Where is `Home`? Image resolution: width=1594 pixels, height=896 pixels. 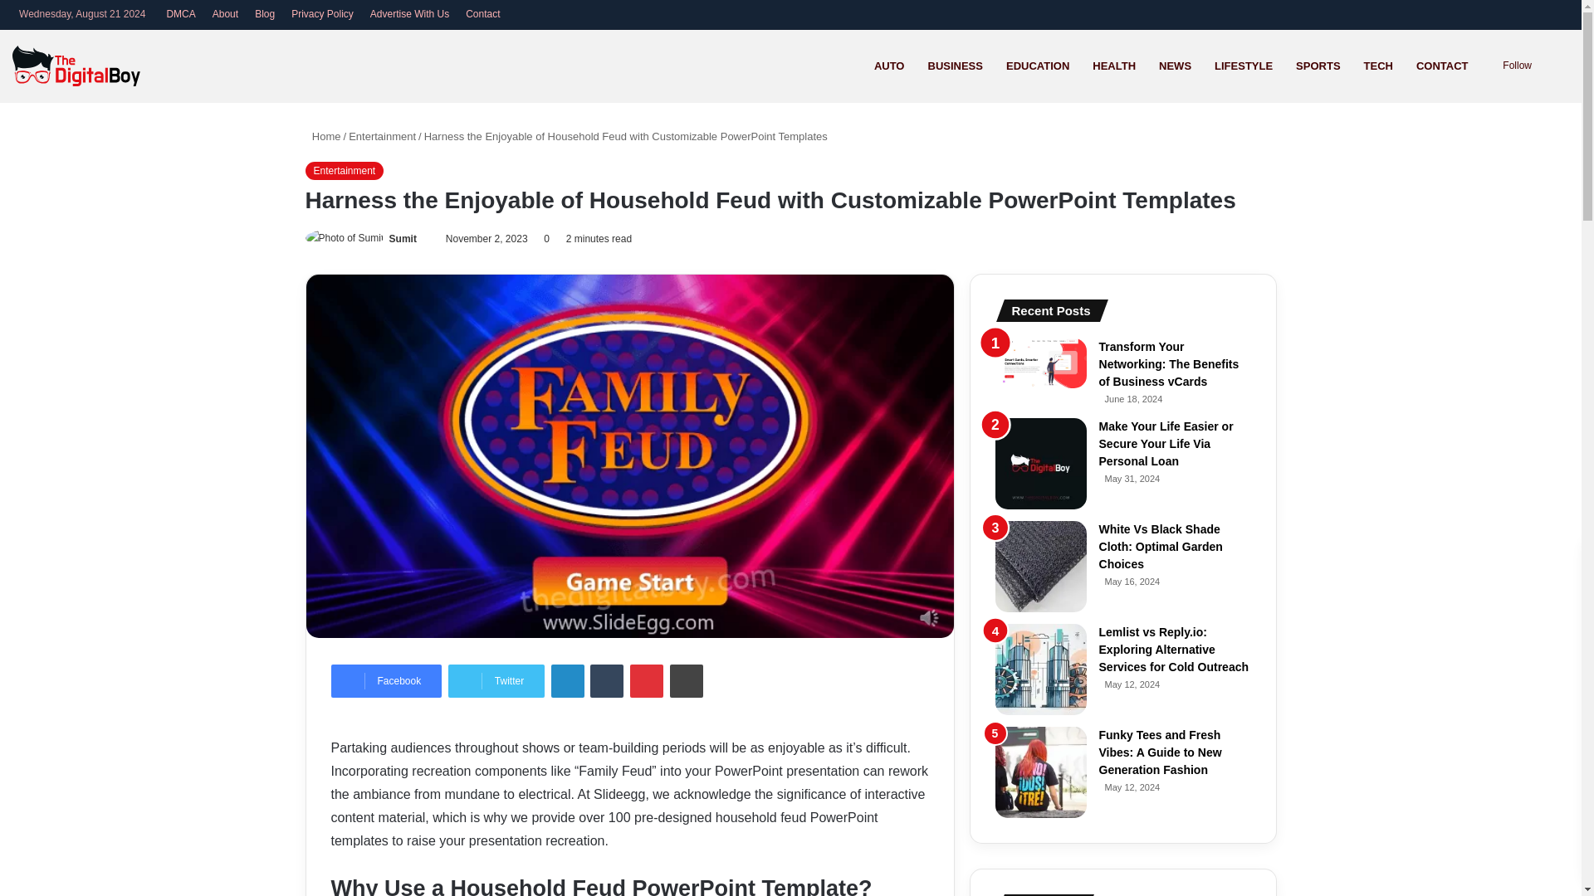
Home is located at coordinates (323, 136).